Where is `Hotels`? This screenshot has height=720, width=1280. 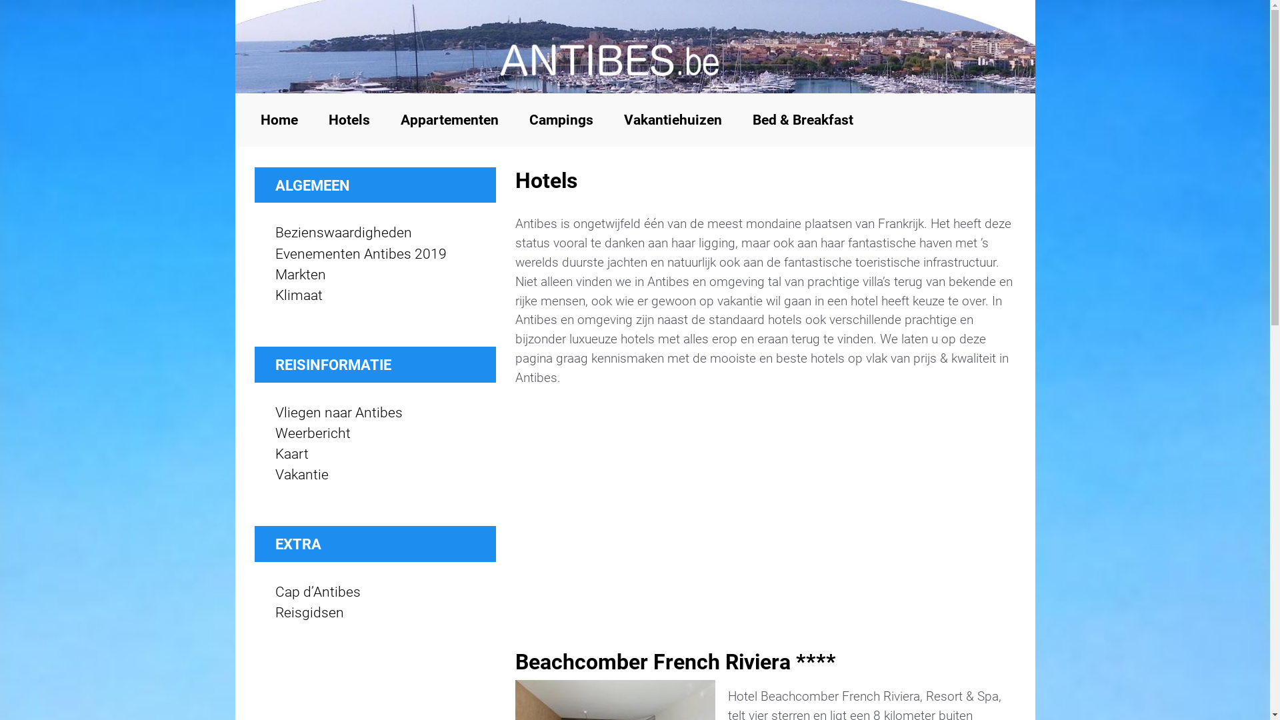 Hotels is located at coordinates (349, 120).